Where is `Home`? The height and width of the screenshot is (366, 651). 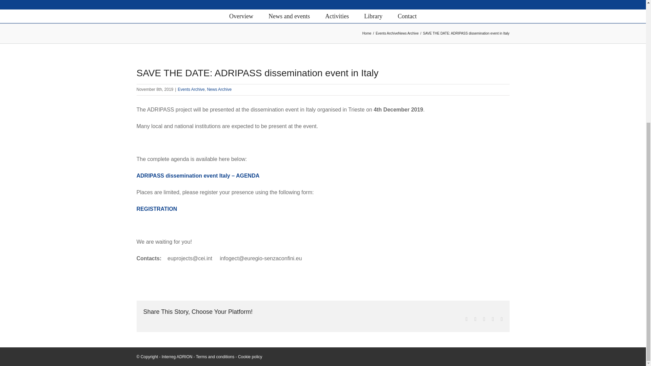
Home is located at coordinates (367, 33).